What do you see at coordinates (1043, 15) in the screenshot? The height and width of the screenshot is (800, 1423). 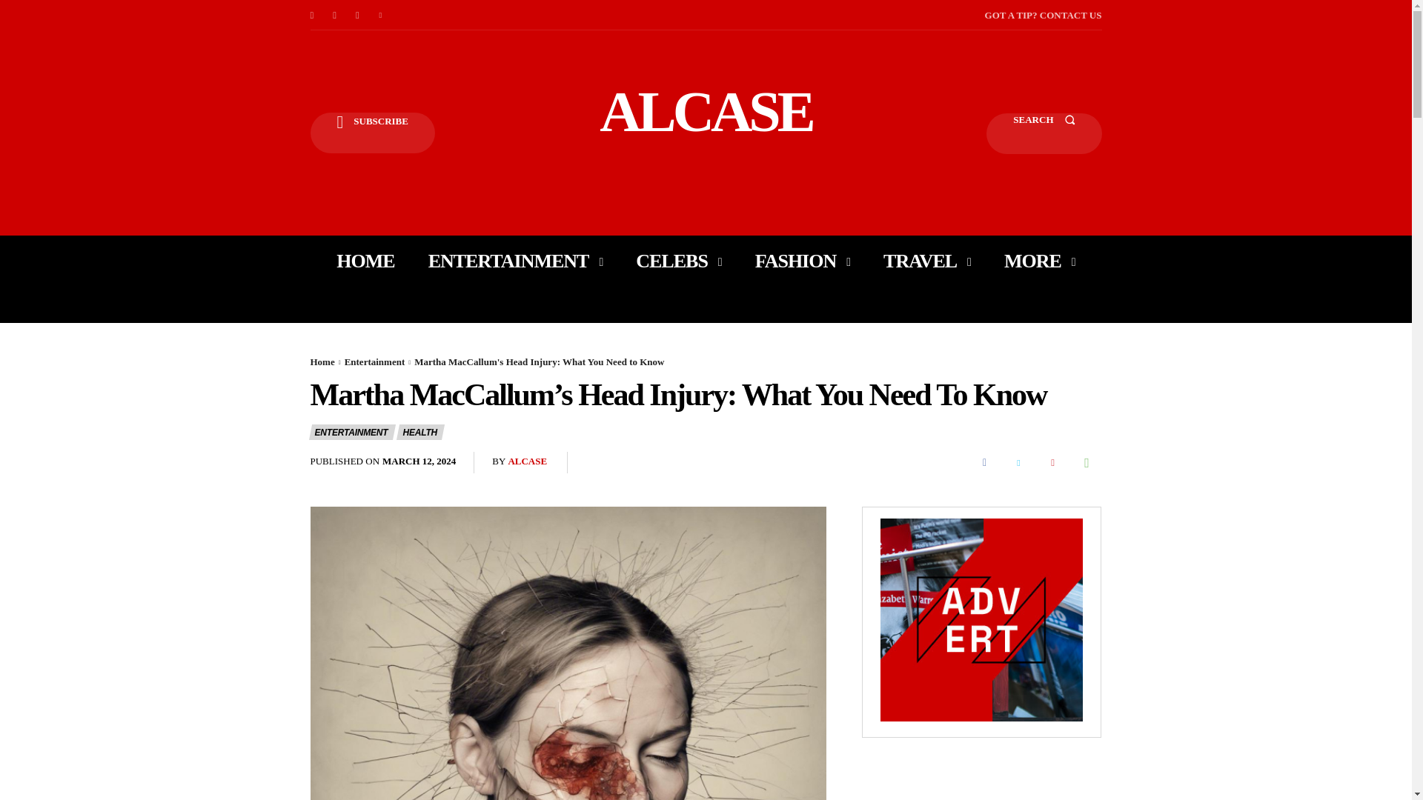 I see `GOT A TIP? CONTACT US` at bounding box center [1043, 15].